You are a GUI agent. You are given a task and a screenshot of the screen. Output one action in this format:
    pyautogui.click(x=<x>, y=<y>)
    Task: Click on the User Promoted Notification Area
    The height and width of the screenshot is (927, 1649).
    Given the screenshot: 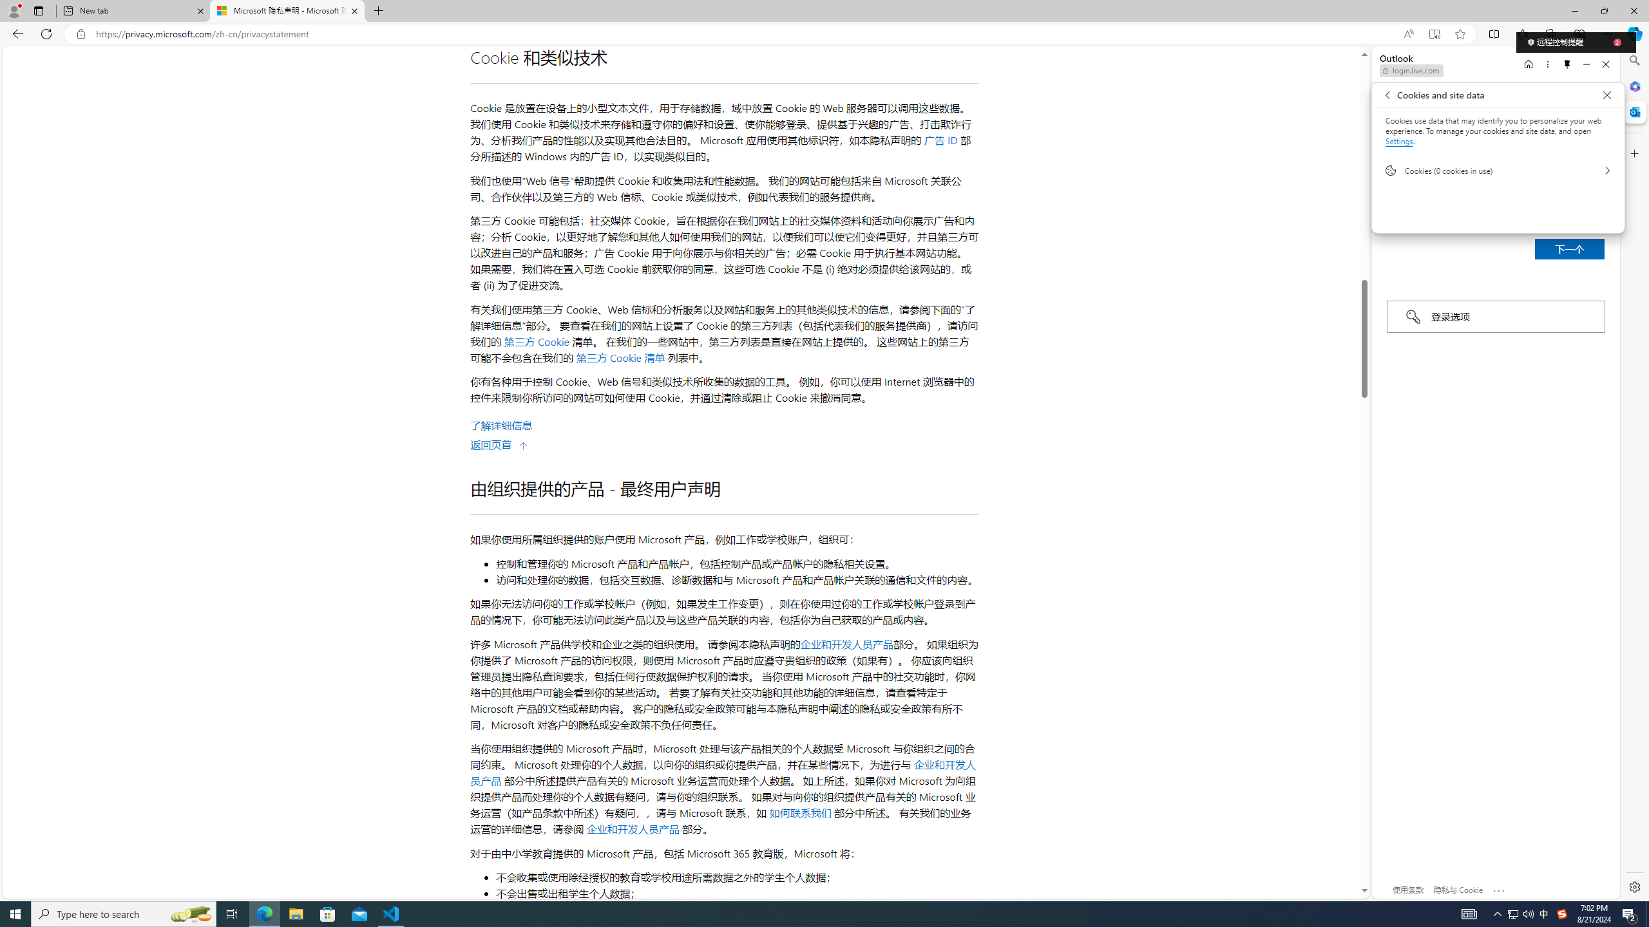 What is the action you would take?
    pyautogui.click(x=1521, y=914)
    